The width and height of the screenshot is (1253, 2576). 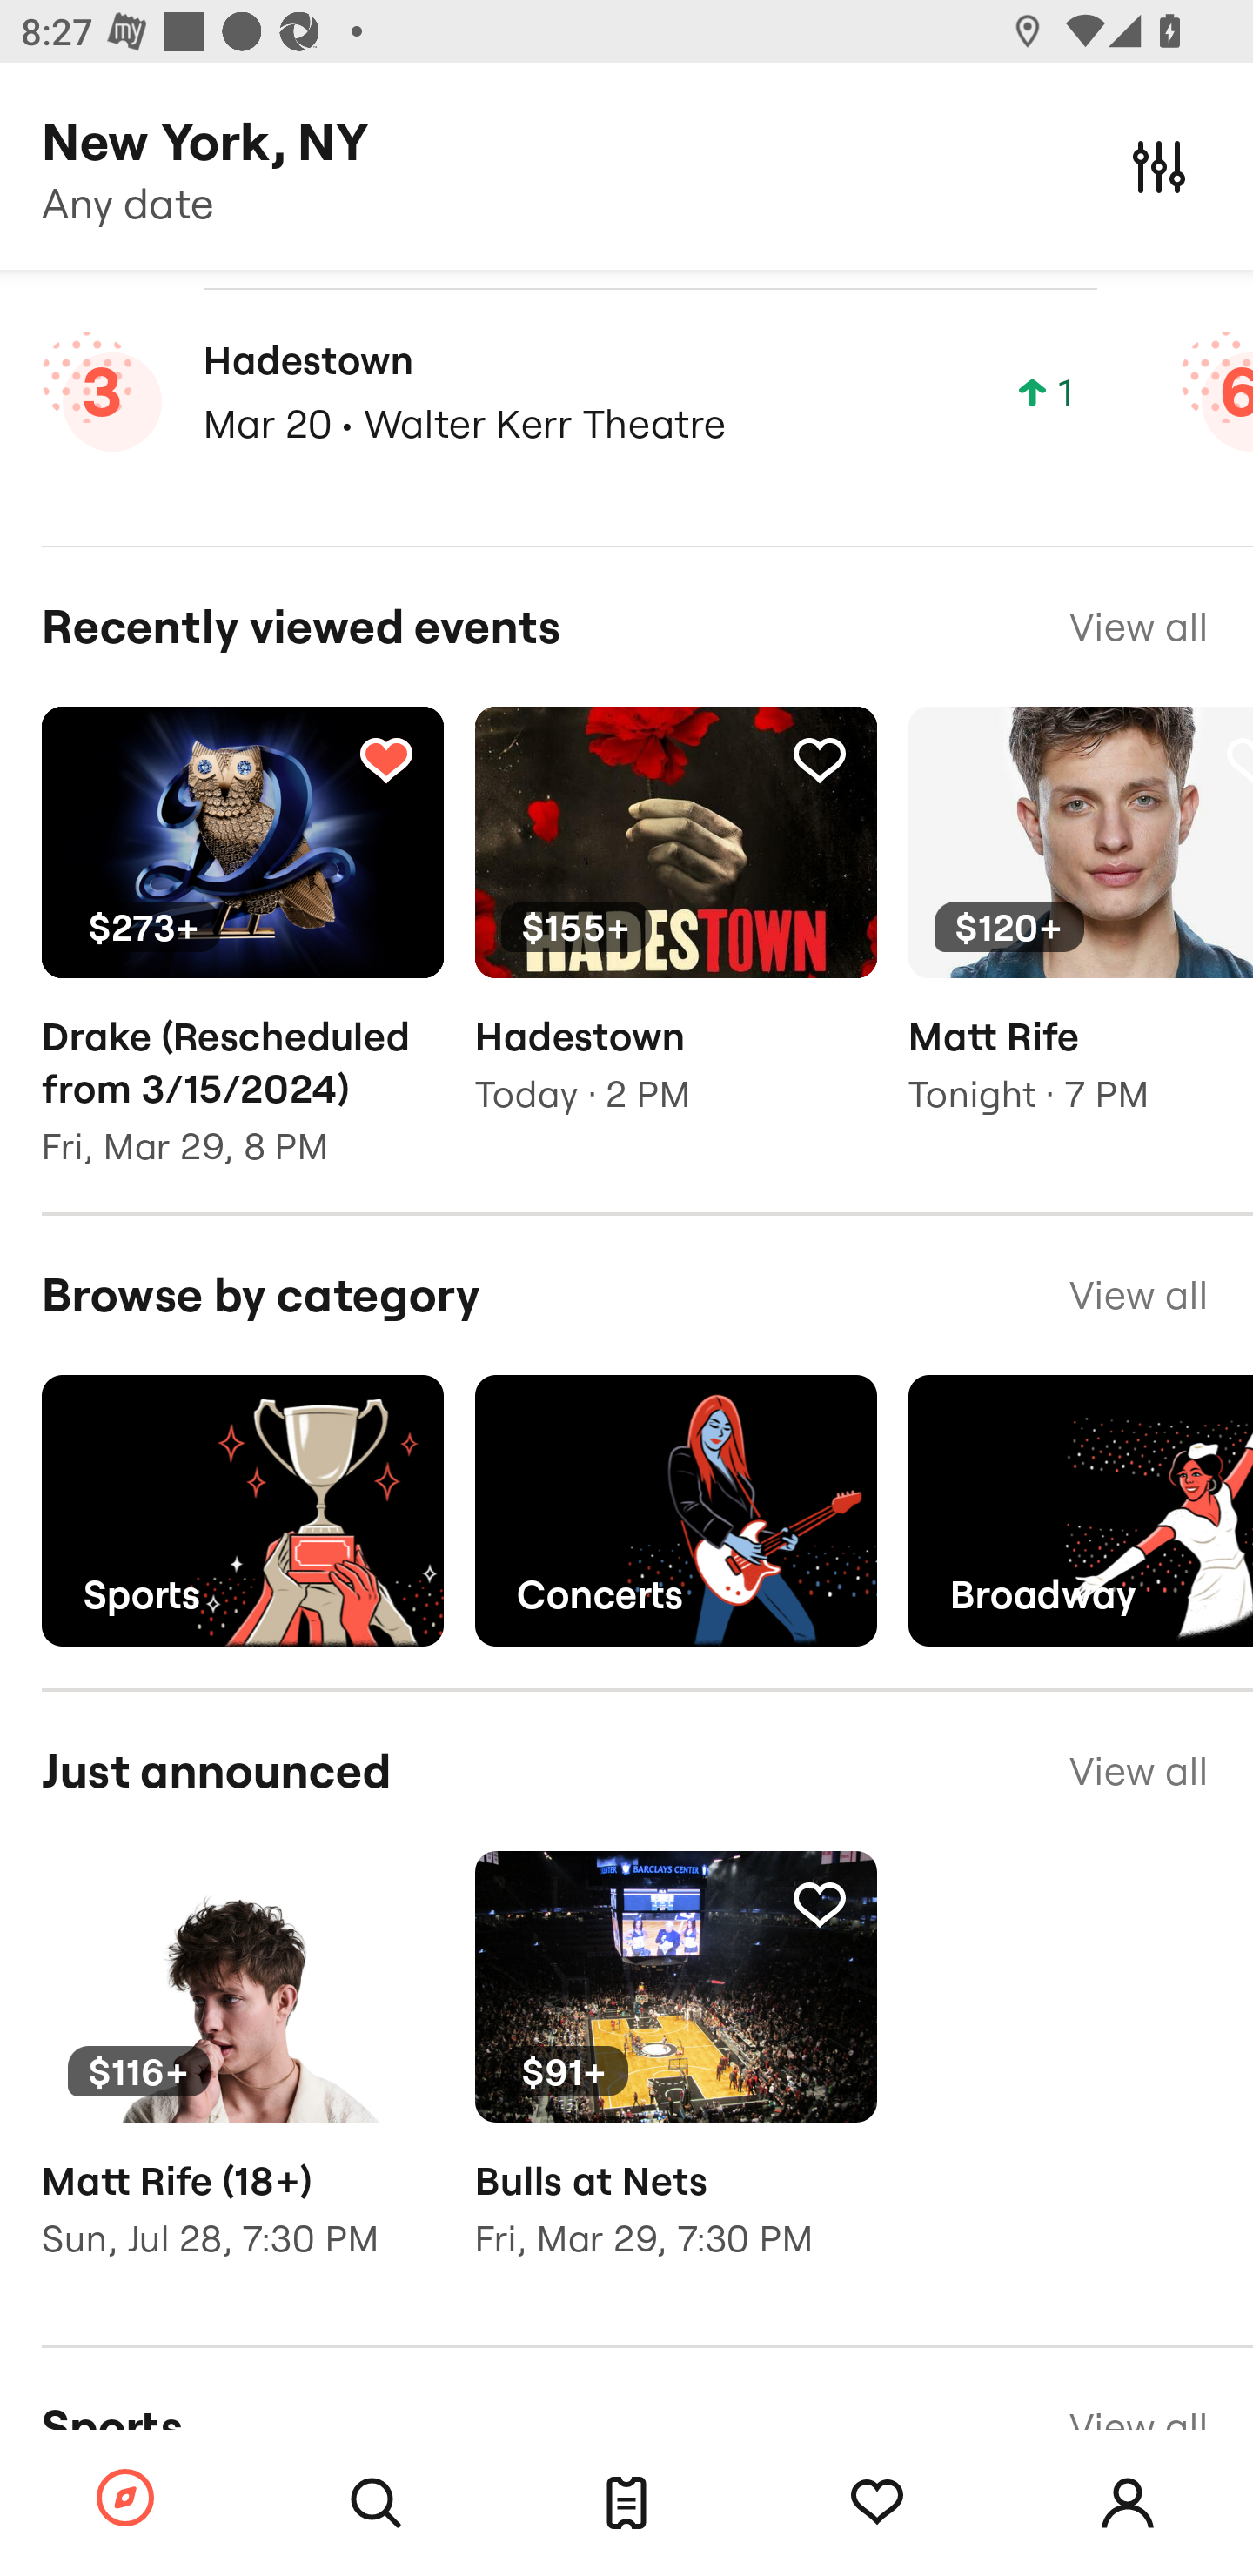 I want to click on Tickets, so click(x=626, y=2503).